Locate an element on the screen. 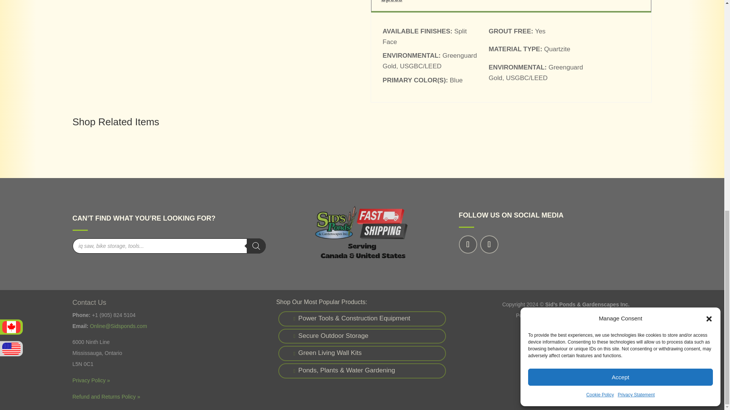 This screenshot has width=730, height=410. Follow on Facebook is located at coordinates (467, 244).